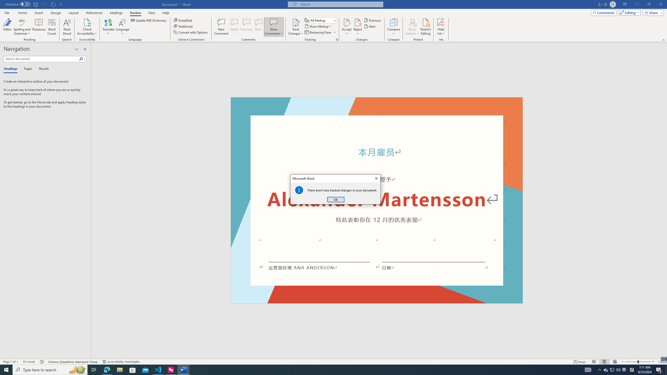  I want to click on Check Accessibility, so click(87, 27).